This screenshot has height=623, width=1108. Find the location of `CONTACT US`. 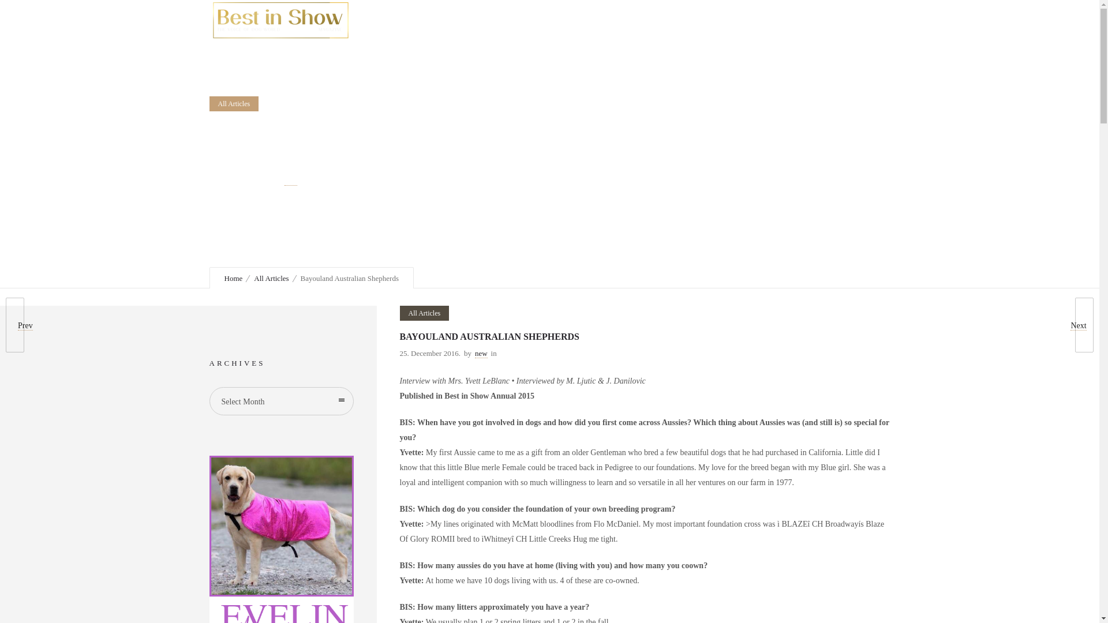

CONTACT US is located at coordinates (762, 20).